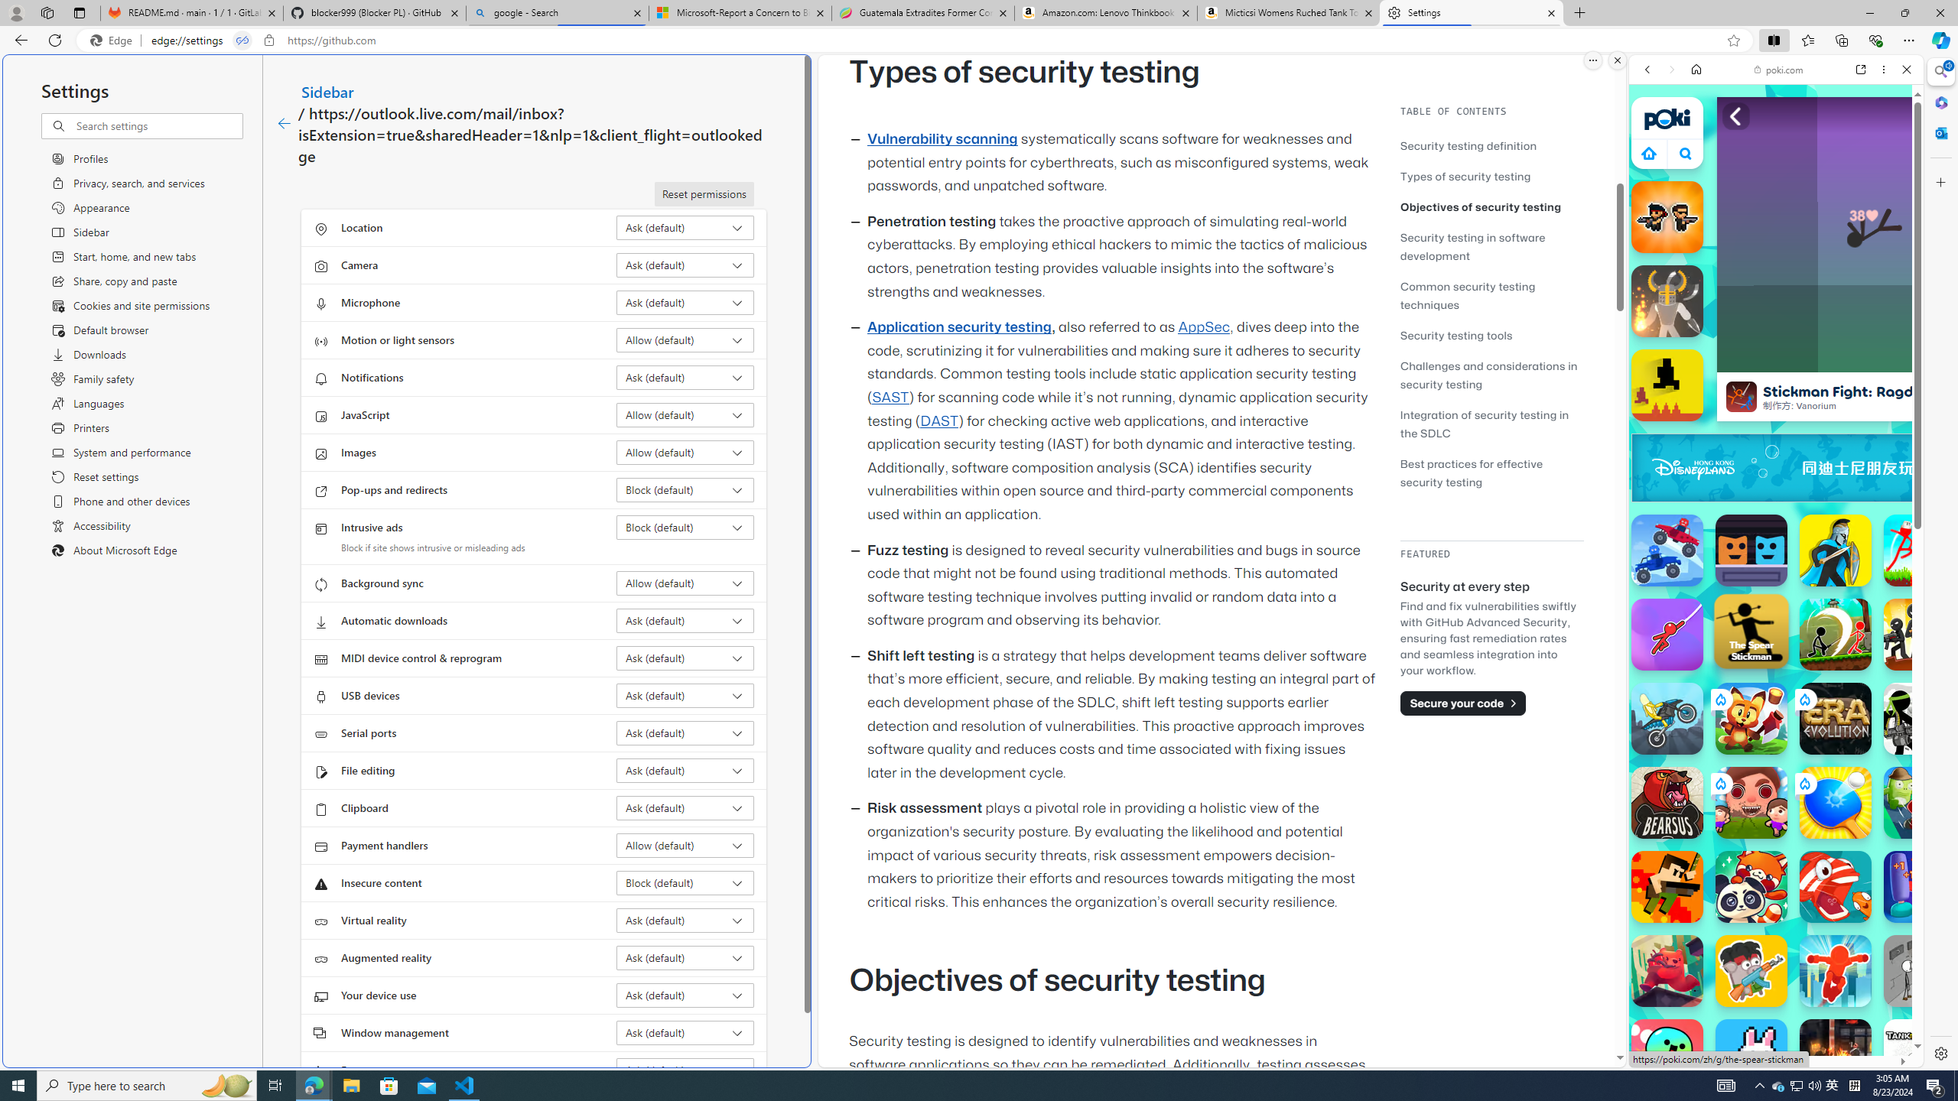 This screenshot has width=1958, height=1101. Describe the element at coordinates (1940, 132) in the screenshot. I see `Outlook` at that location.